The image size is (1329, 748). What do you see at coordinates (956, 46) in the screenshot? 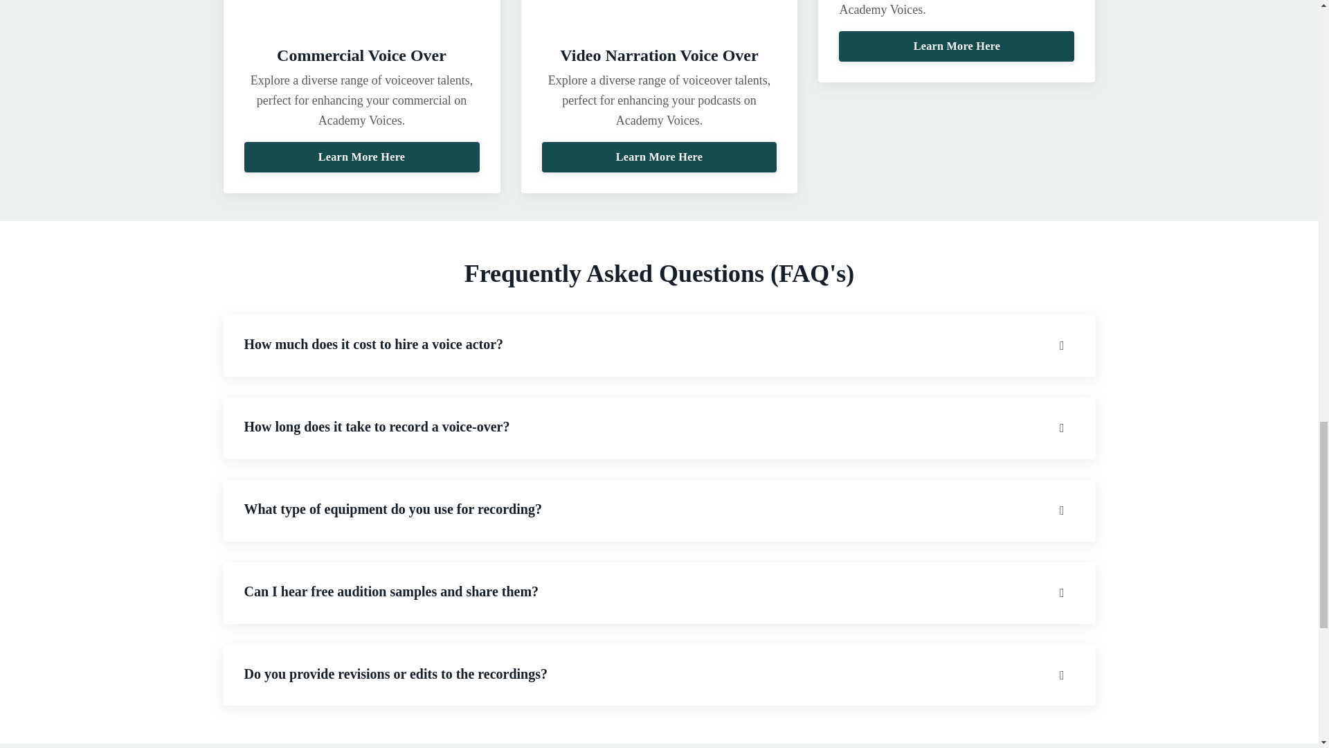
I see `Learn More Here` at bounding box center [956, 46].